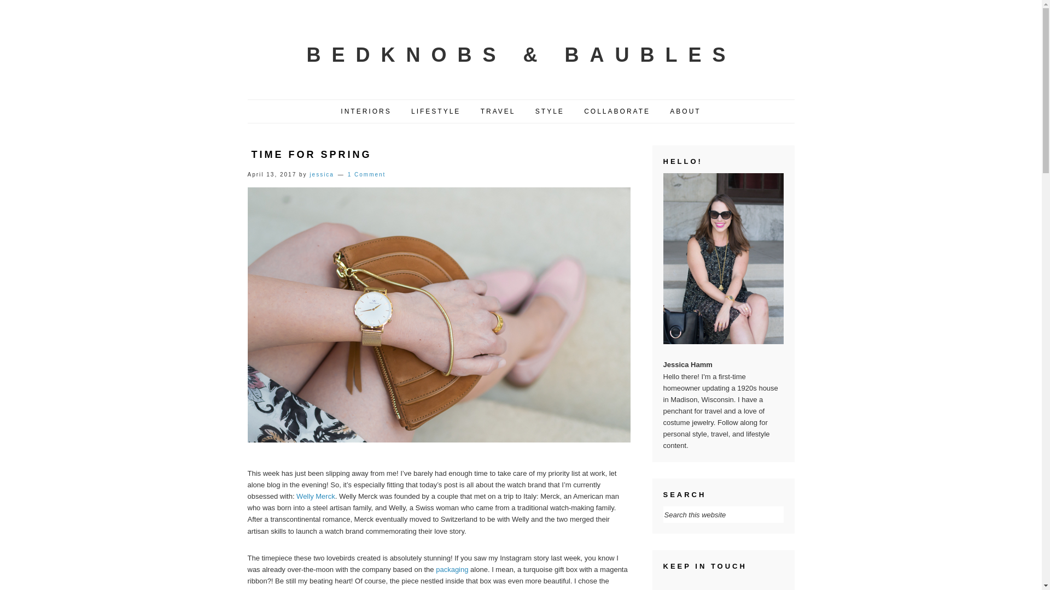 Image resolution: width=1050 pixels, height=590 pixels. Describe the element at coordinates (315, 496) in the screenshot. I see `Welly Merck` at that location.